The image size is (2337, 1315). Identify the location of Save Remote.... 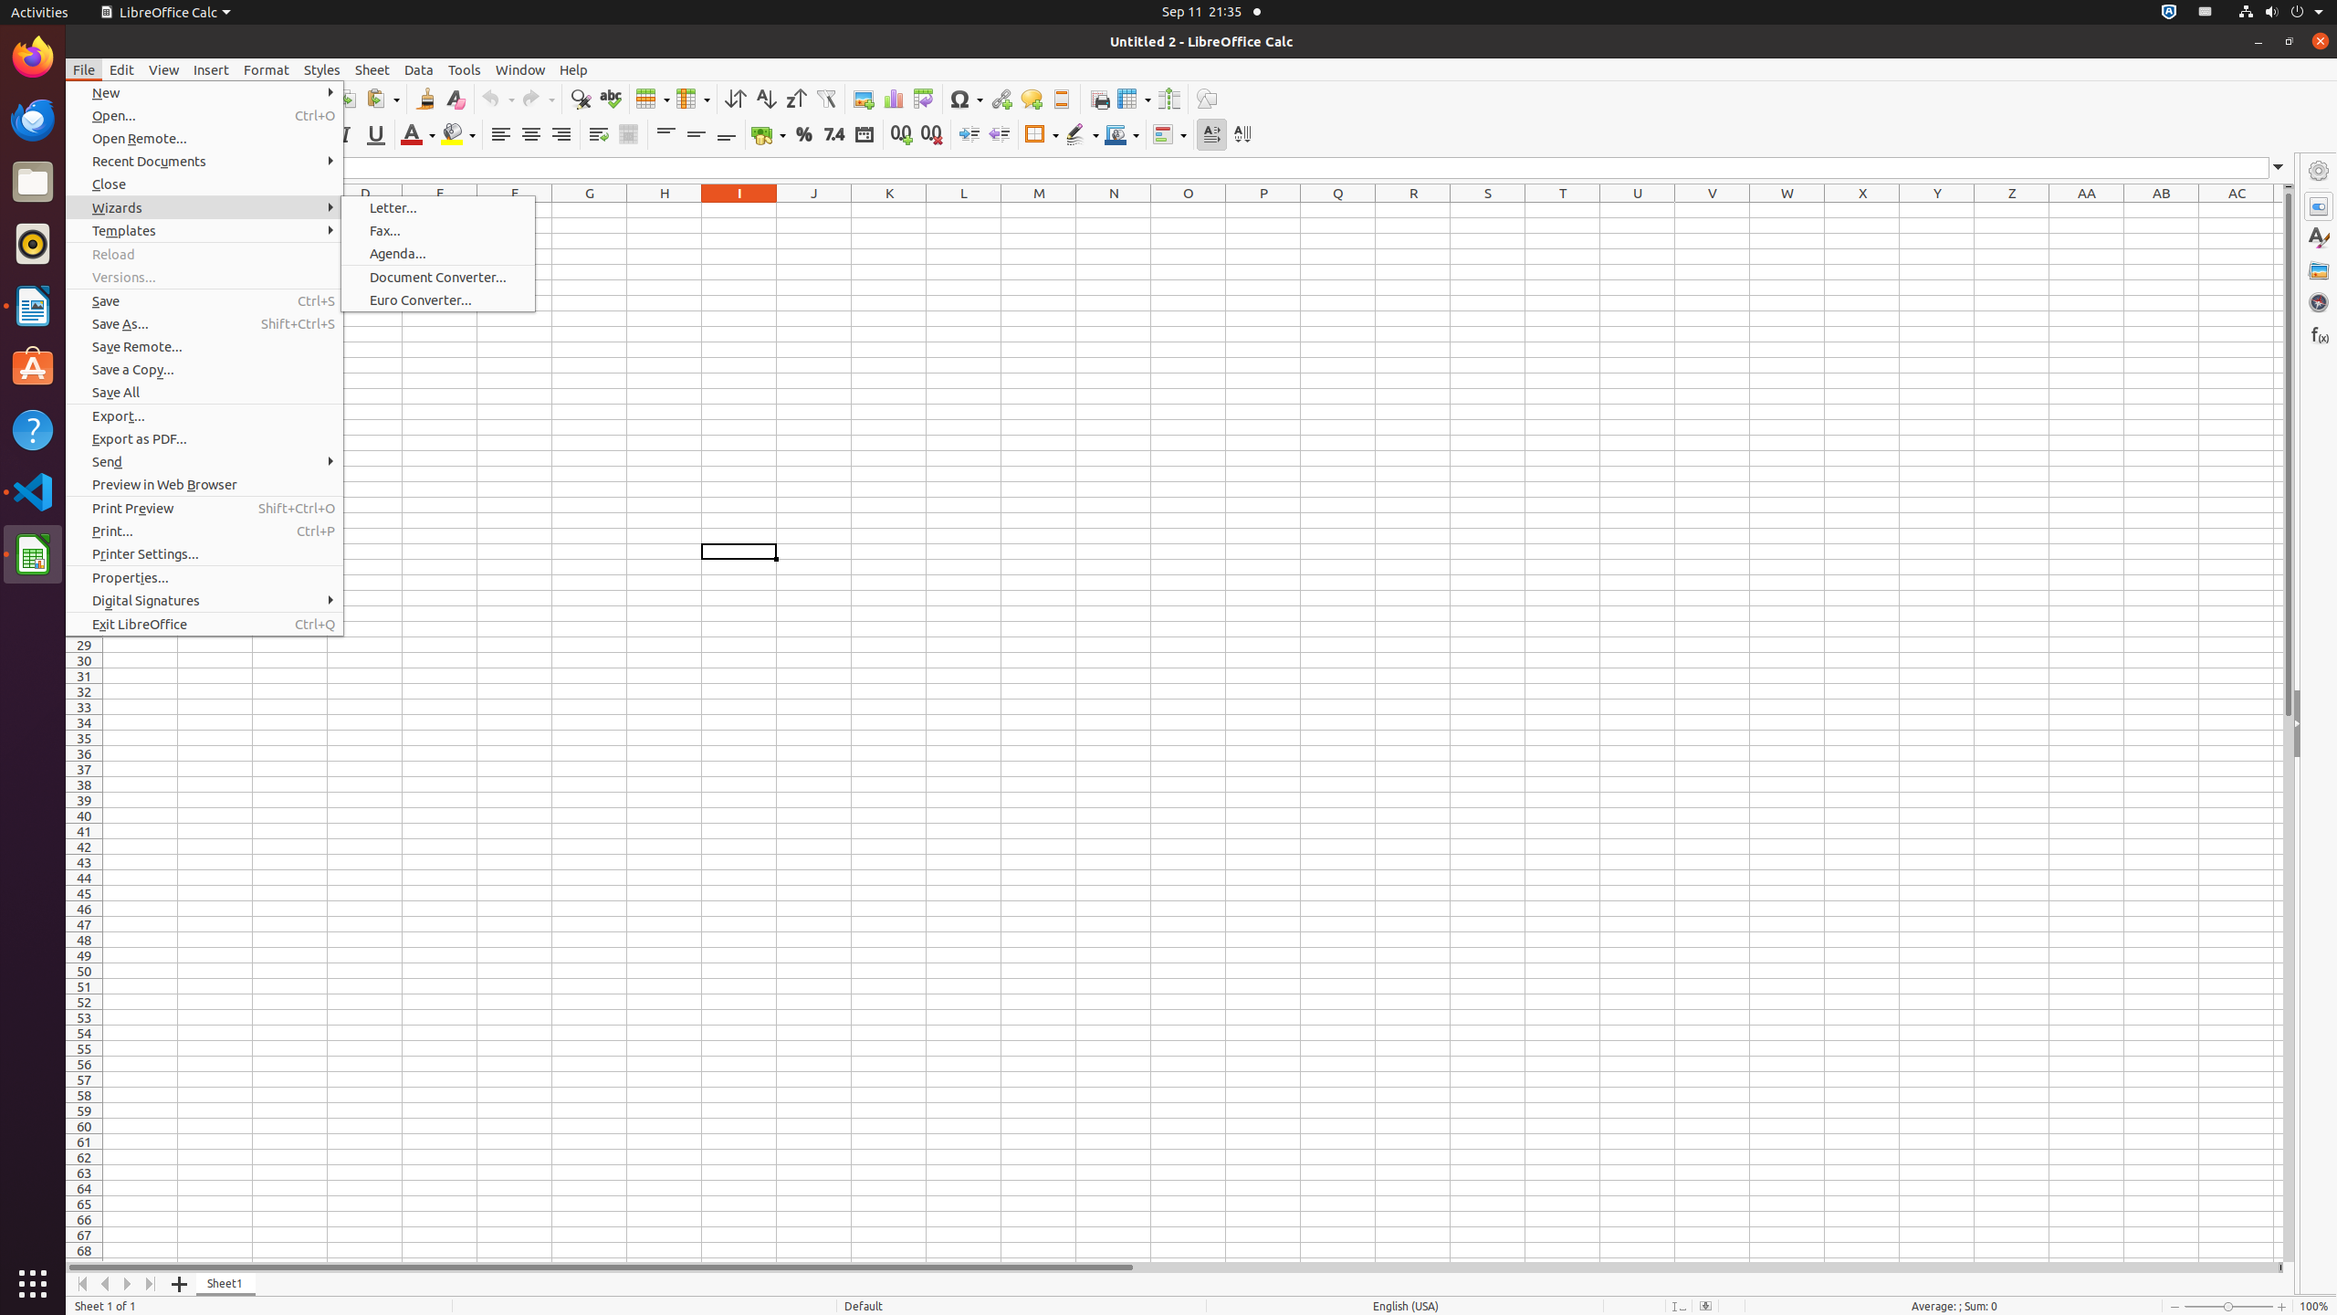
(204, 346).